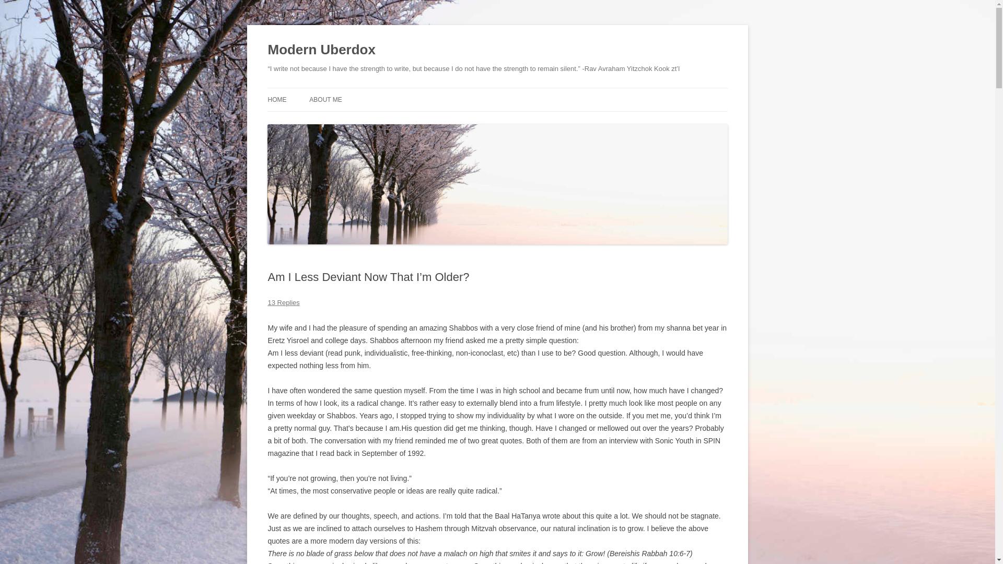 Image resolution: width=1003 pixels, height=564 pixels. What do you see at coordinates (321, 50) in the screenshot?
I see `Modern Uberdox` at bounding box center [321, 50].